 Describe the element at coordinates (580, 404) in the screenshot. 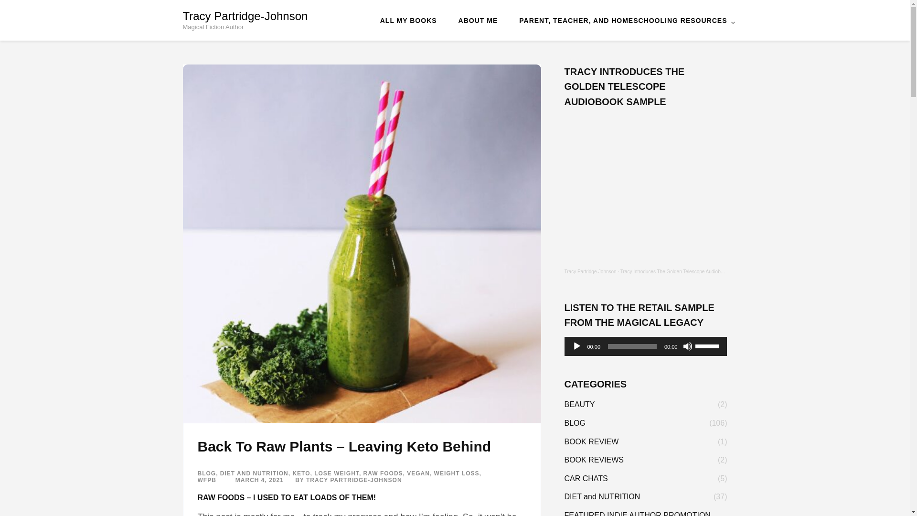

I see `BEAUTY` at that location.